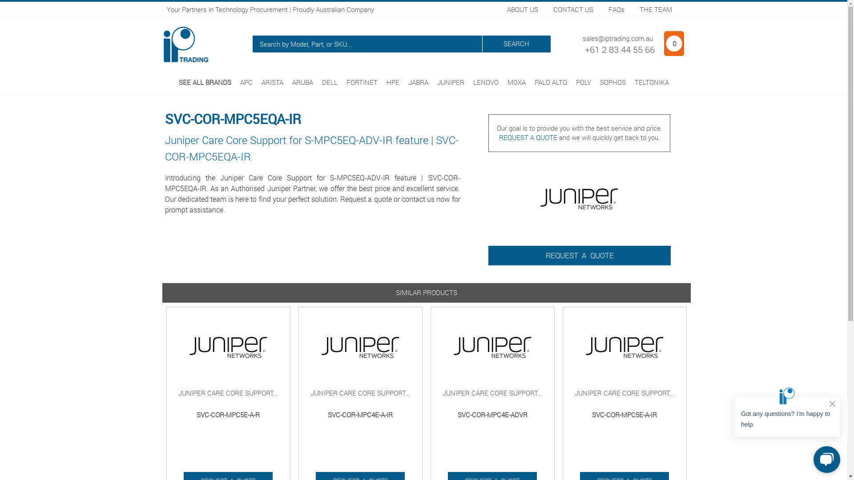  I want to click on sales@iptrading.com.au, so click(618, 38).